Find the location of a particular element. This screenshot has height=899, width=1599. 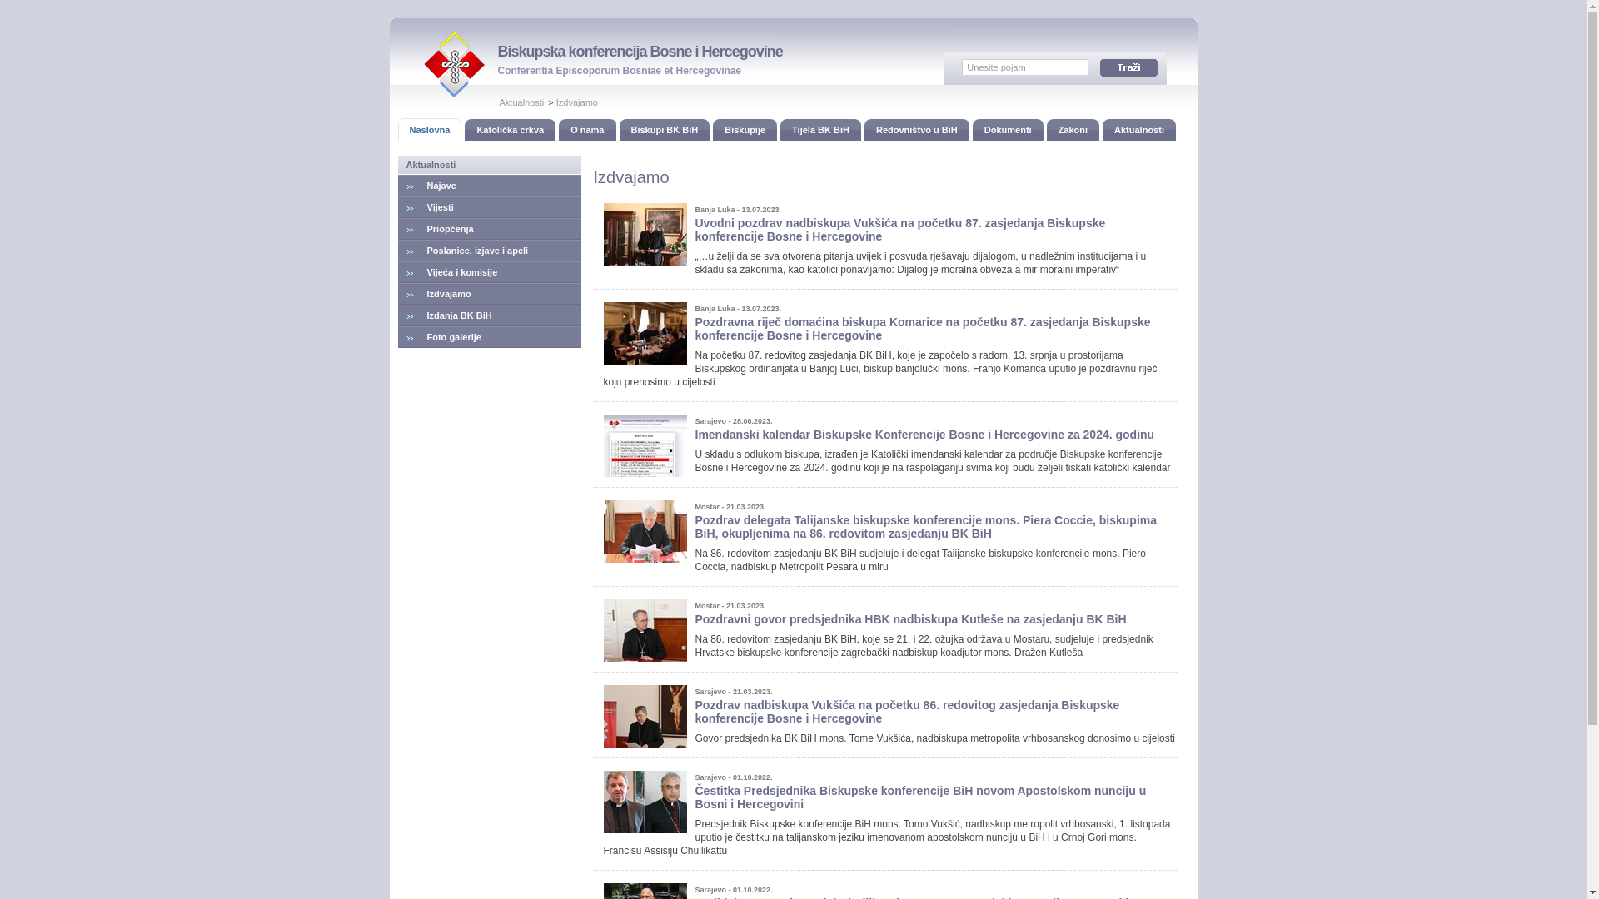

Unesite pojam is located at coordinates (1025, 67).